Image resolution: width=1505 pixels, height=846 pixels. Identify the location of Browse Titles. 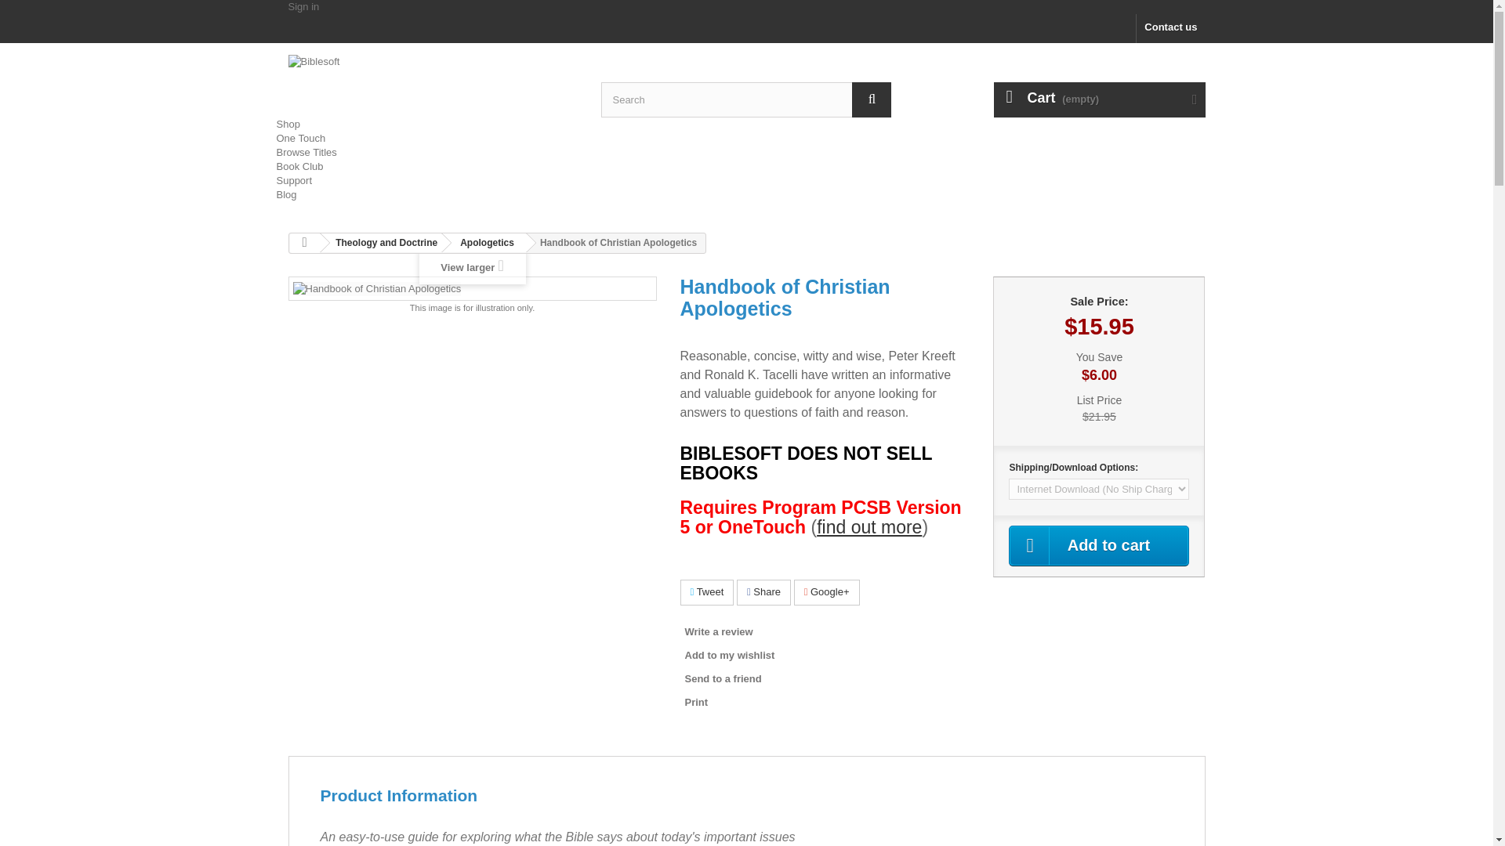
(306, 152).